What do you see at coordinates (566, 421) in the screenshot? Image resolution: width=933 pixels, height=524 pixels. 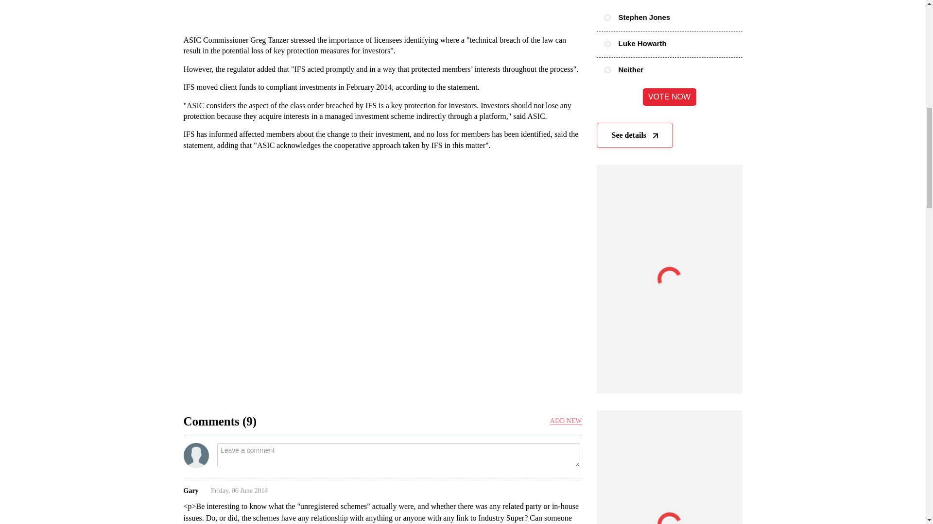 I see `Add New` at bounding box center [566, 421].